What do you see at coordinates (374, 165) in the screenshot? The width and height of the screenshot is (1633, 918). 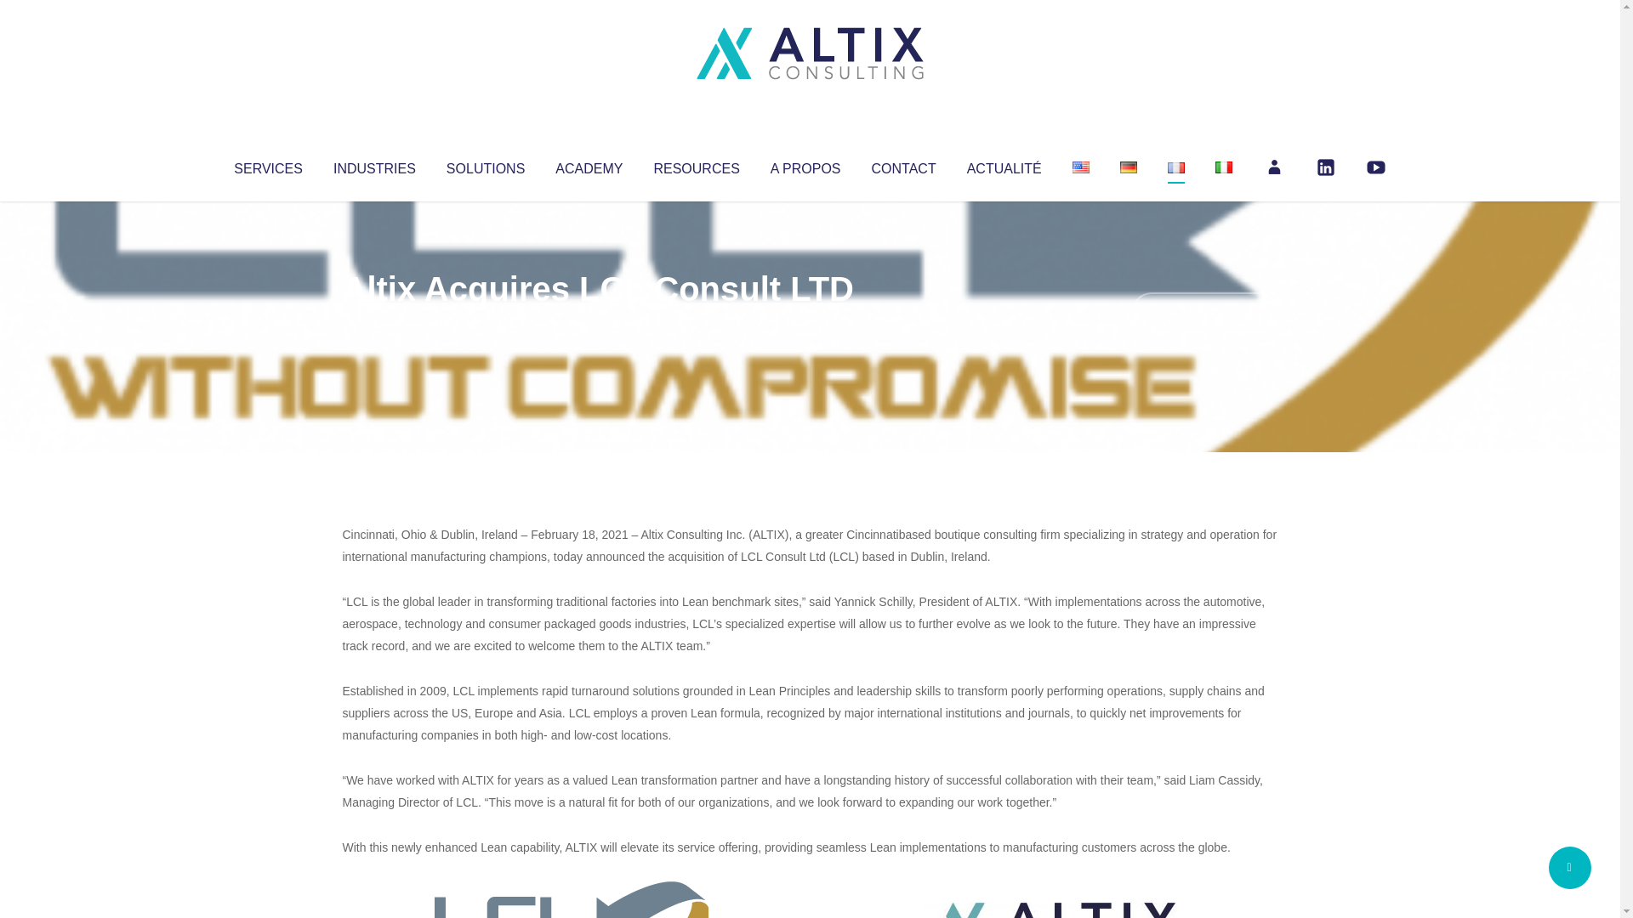 I see `INDUSTRIES` at bounding box center [374, 165].